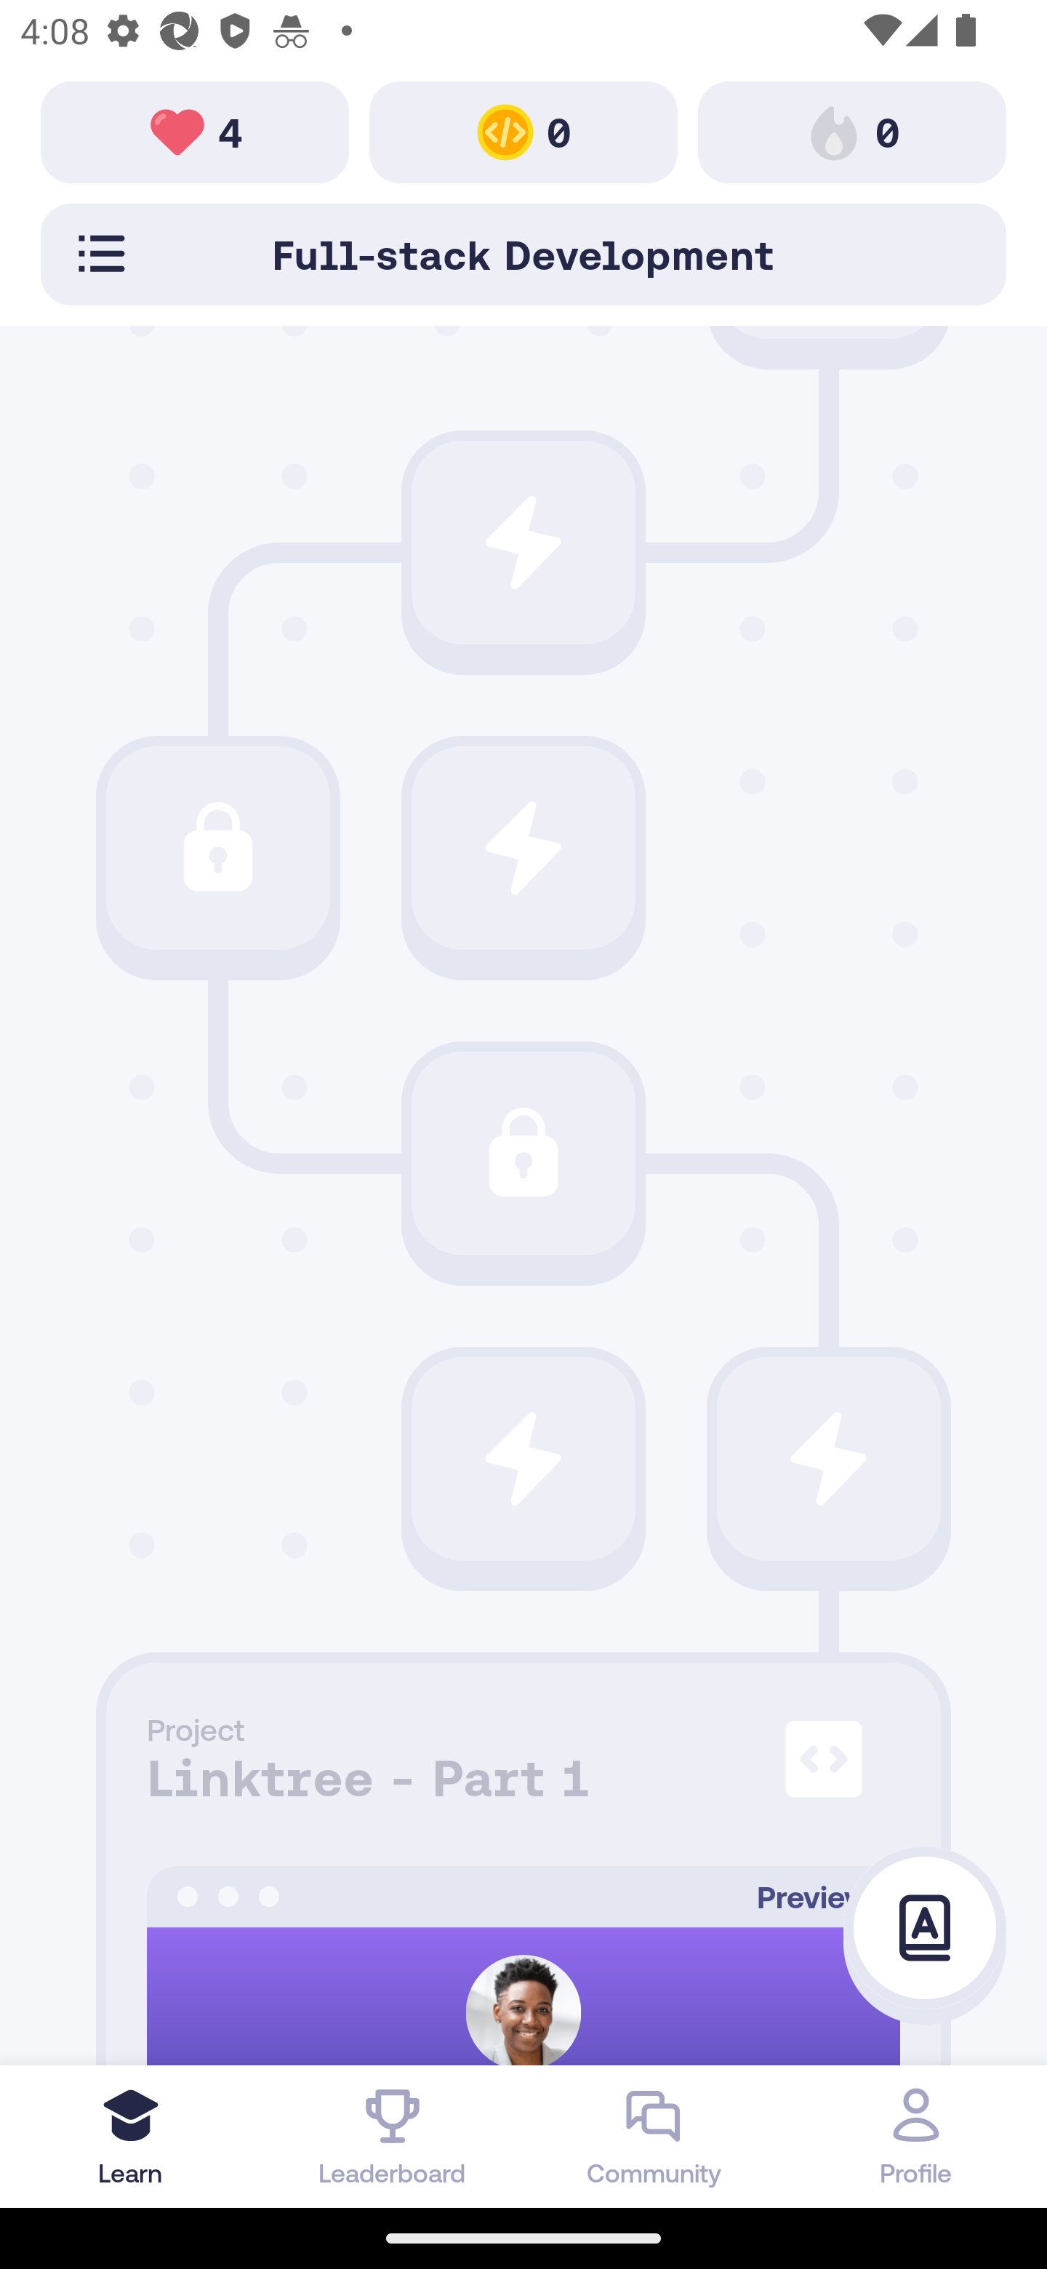 Image resolution: width=1047 pixels, height=2269 pixels. What do you see at coordinates (654, 2136) in the screenshot?
I see `Community` at bounding box center [654, 2136].